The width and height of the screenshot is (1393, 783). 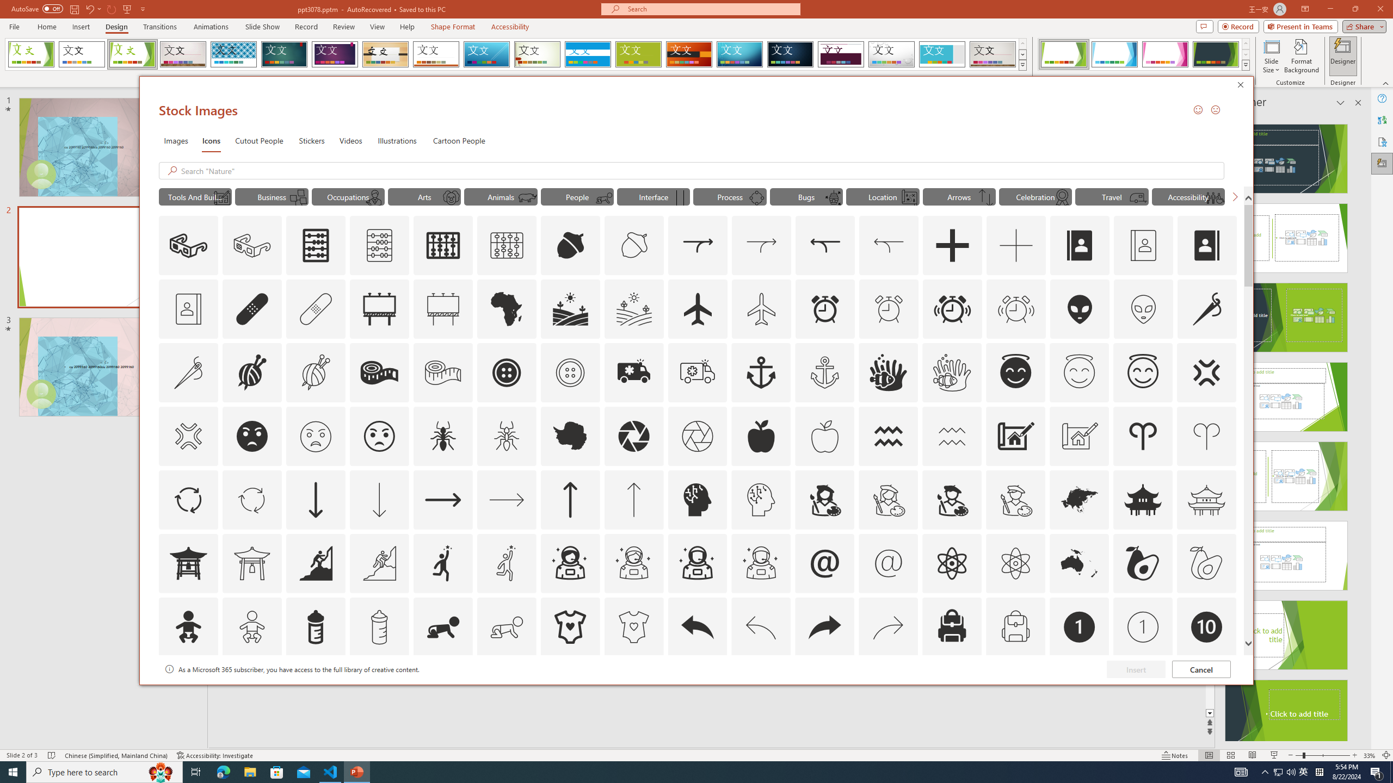 I want to click on AutomationID: Icons_AlterationsTailoring3, so click(x=507, y=372).